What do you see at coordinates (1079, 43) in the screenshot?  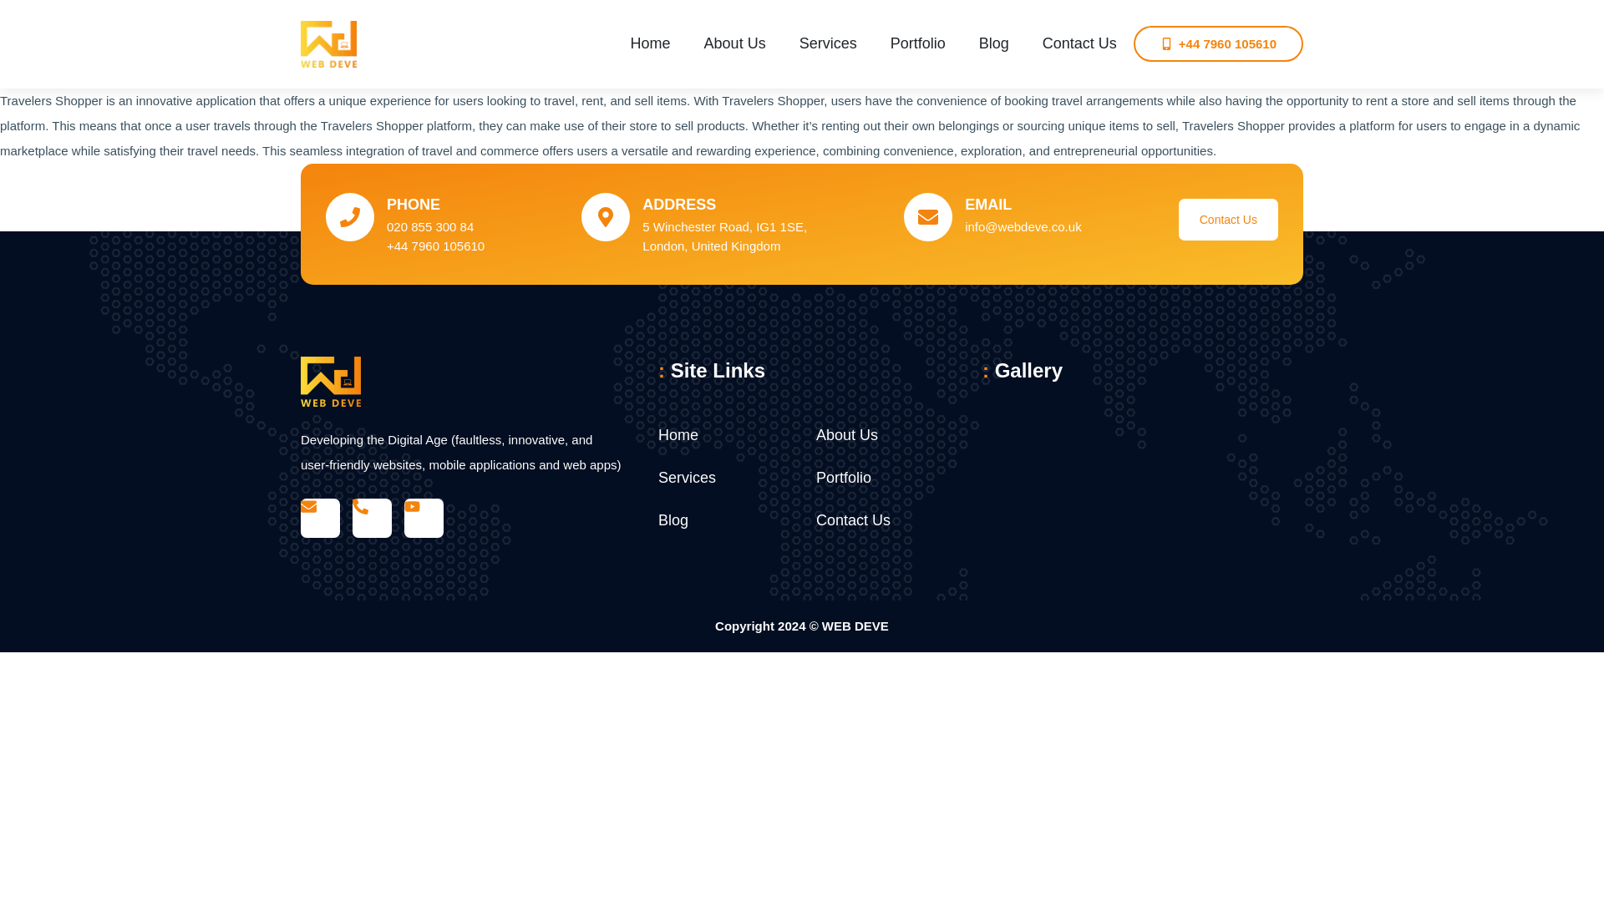 I see `Contact Us` at bounding box center [1079, 43].